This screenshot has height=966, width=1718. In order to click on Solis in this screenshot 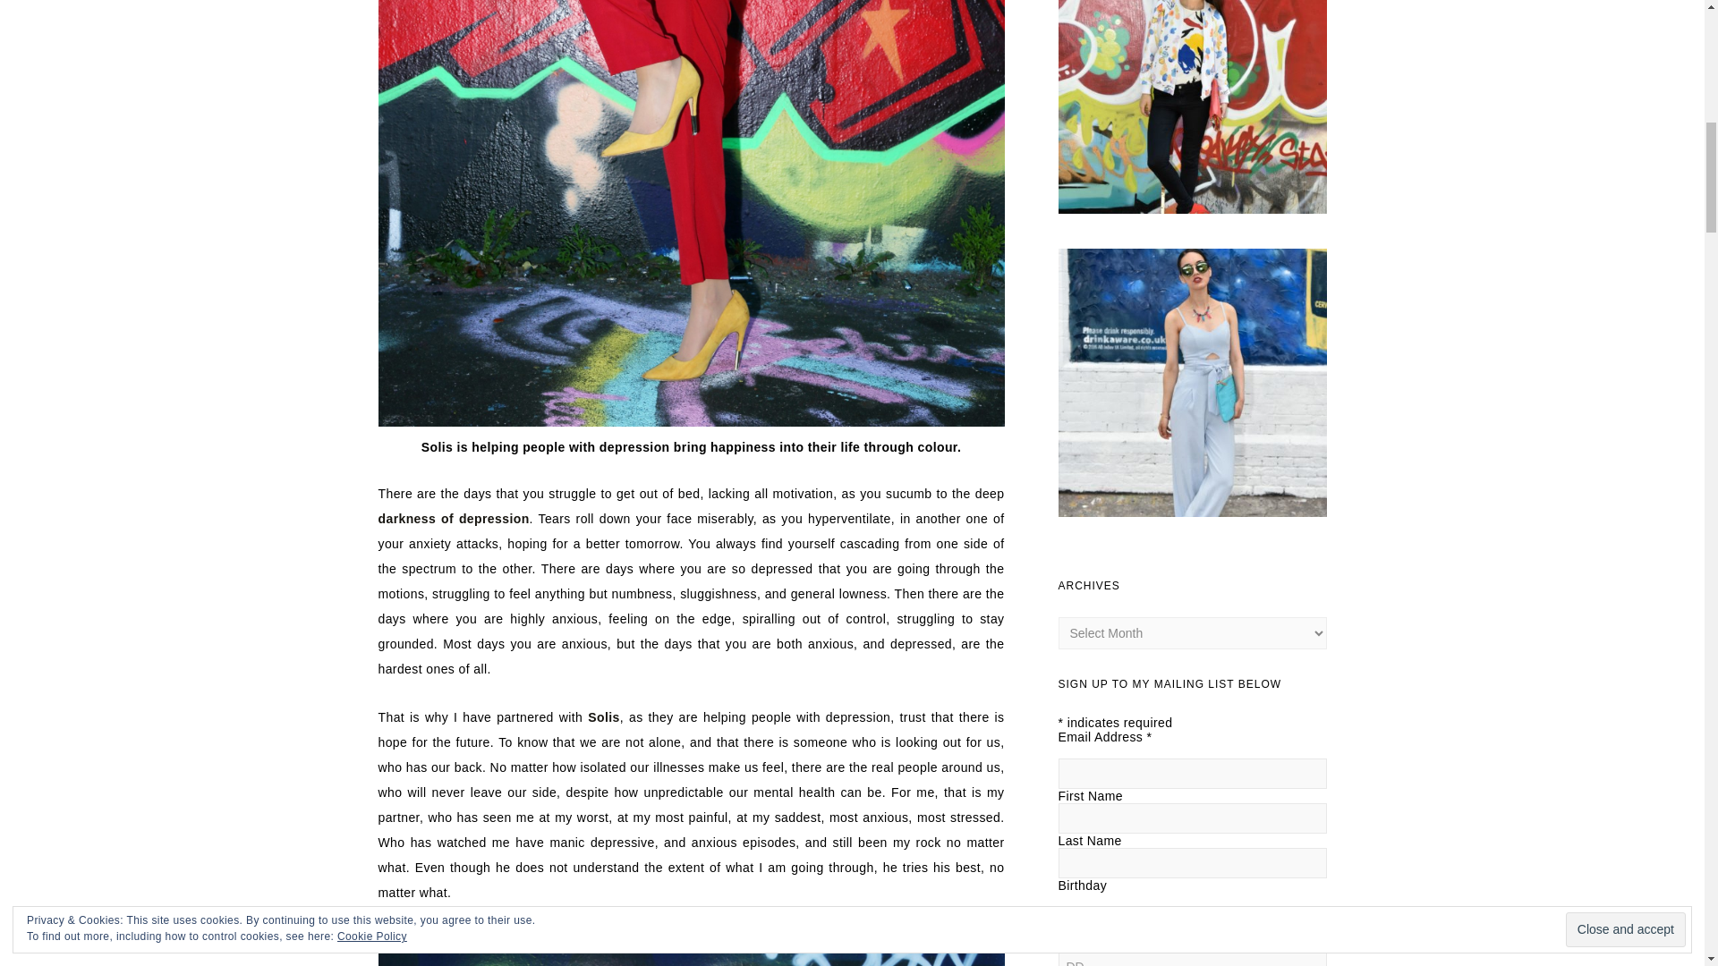, I will do `click(603, 717)`.